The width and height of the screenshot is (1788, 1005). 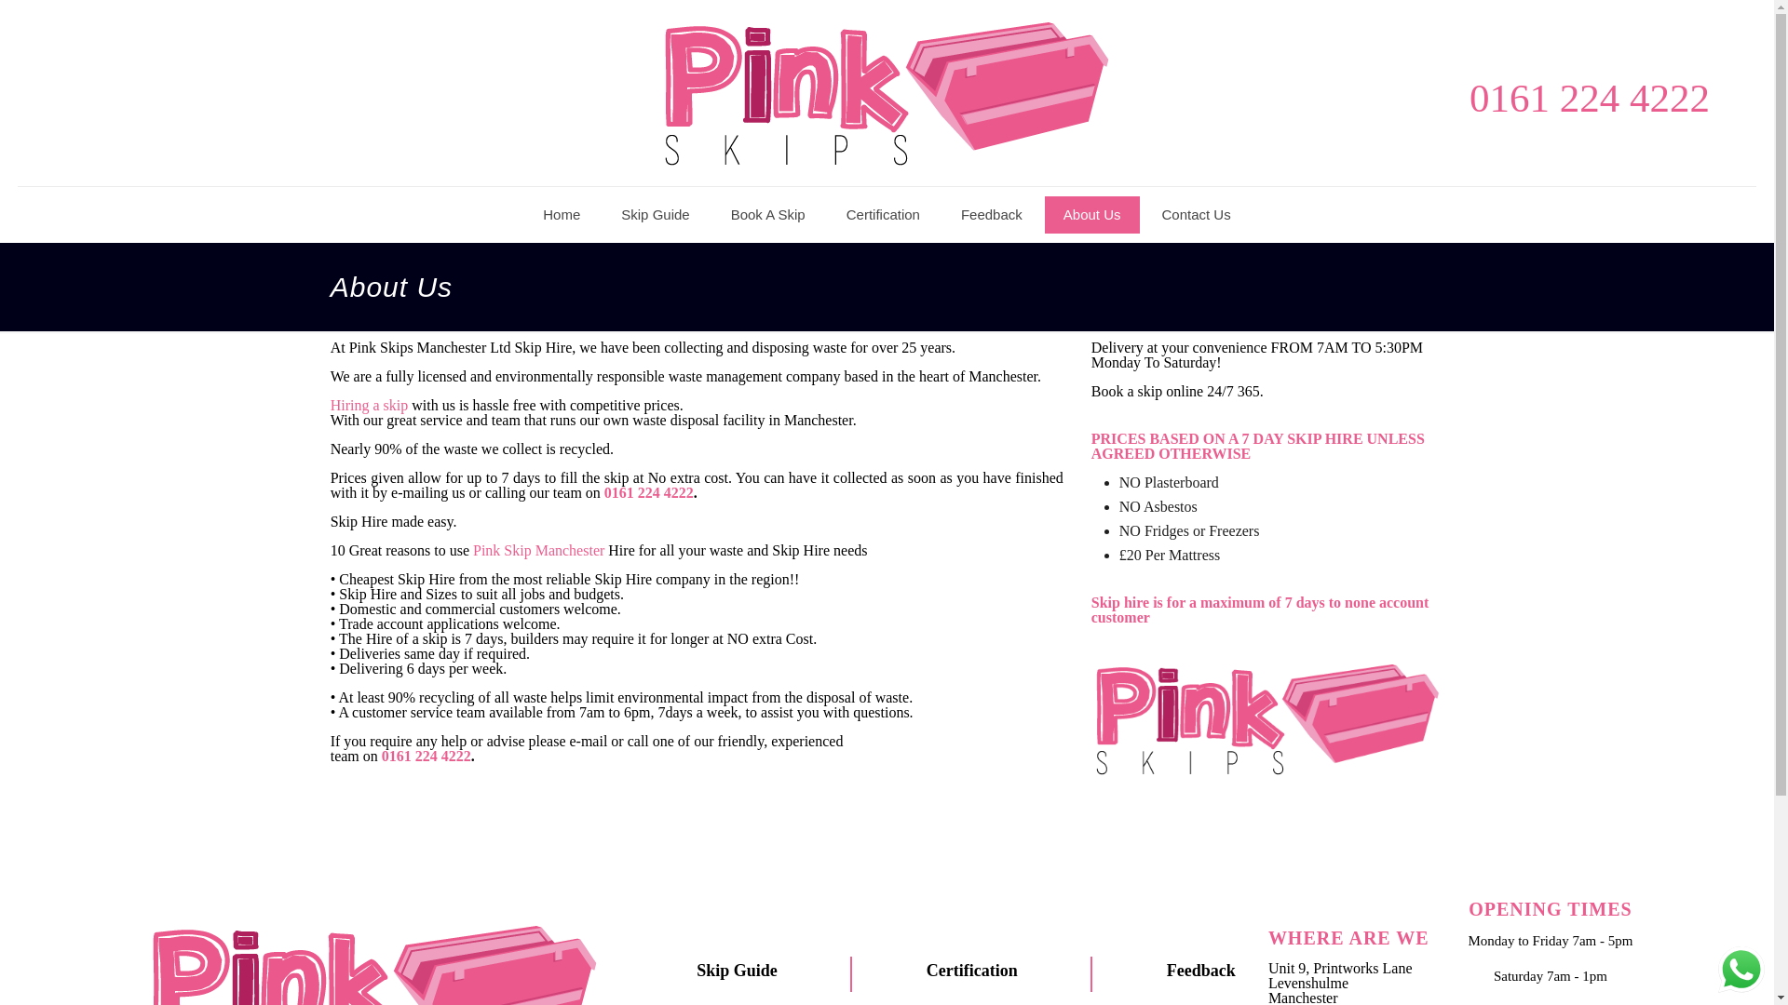 What do you see at coordinates (561, 214) in the screenshot?
I see `Home` at bounding box center [561, 214].